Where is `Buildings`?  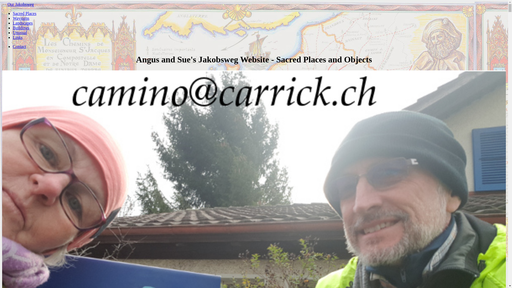
Buildings is located at coordinates (21, 28).